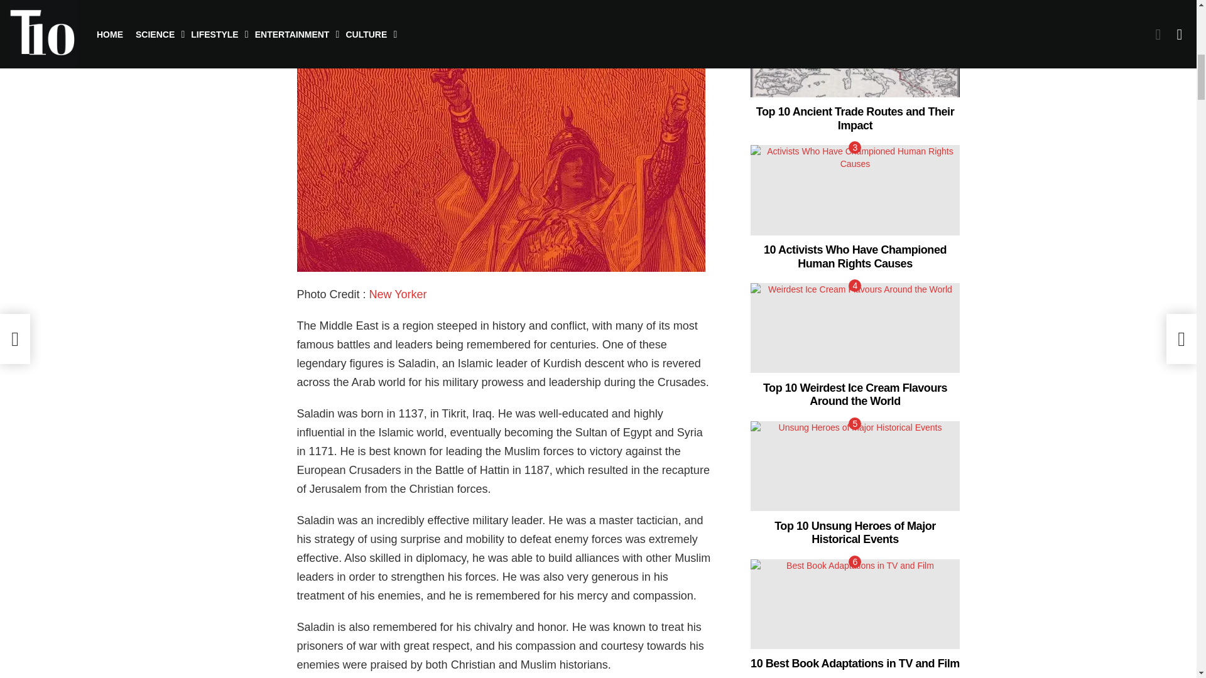 The height and width of the screenshot is (678, 1206). I want to click on New Yorker, so click(398, 294).